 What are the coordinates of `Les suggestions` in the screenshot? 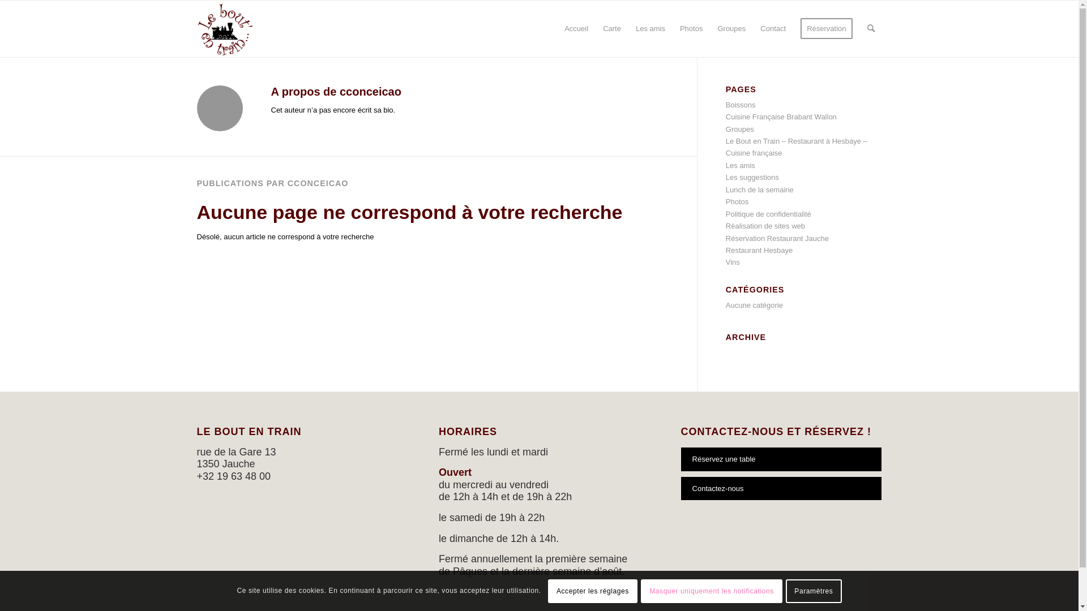 It's located at (752, 178).